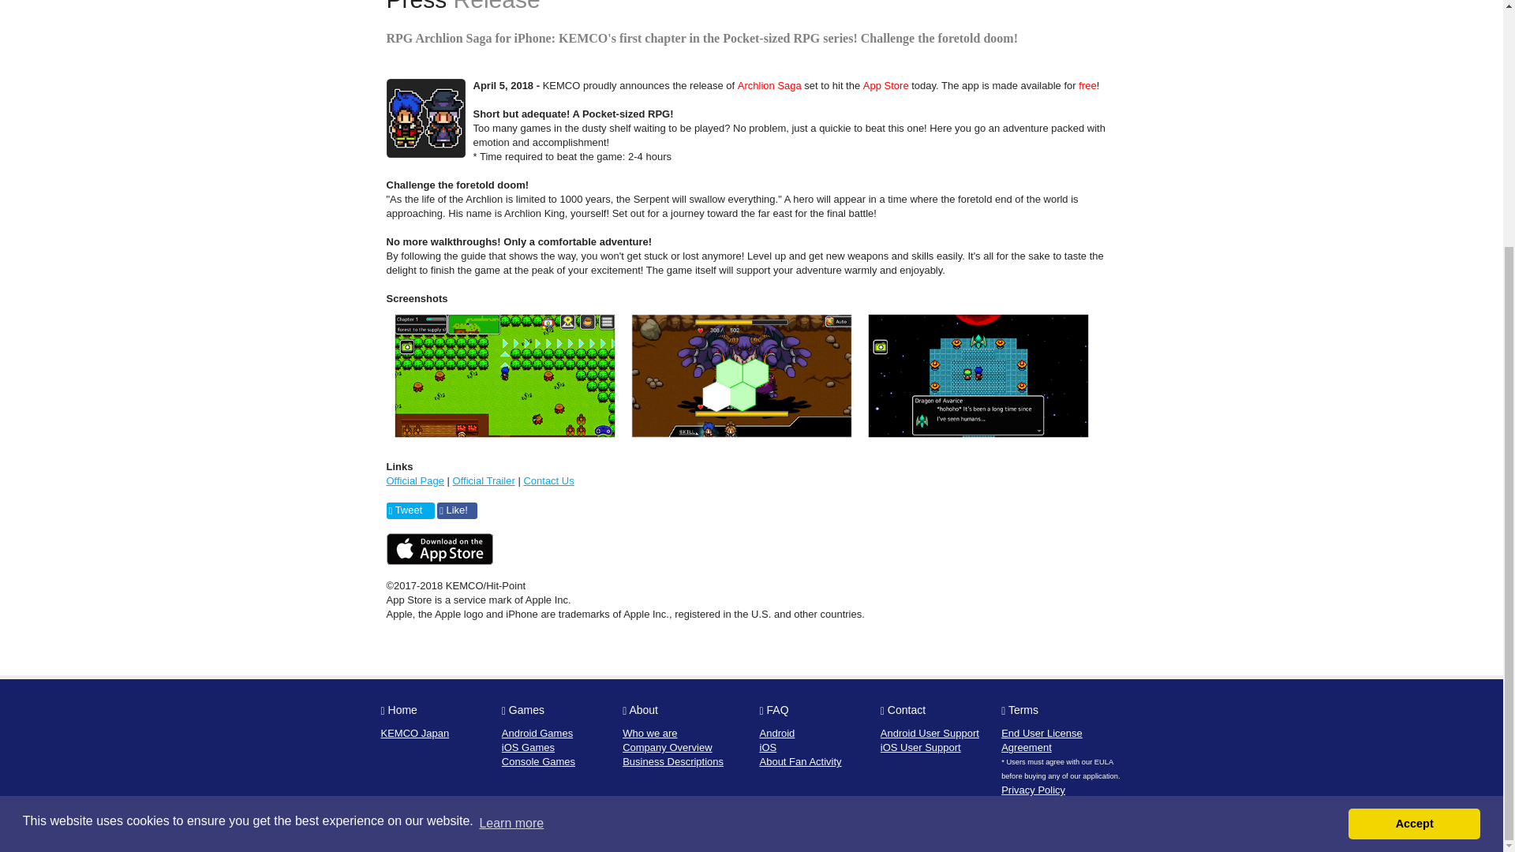  What do you see at coordinates (538, 761) in the screenshot?
I see `Console Games` at bounding box center [538, 761].